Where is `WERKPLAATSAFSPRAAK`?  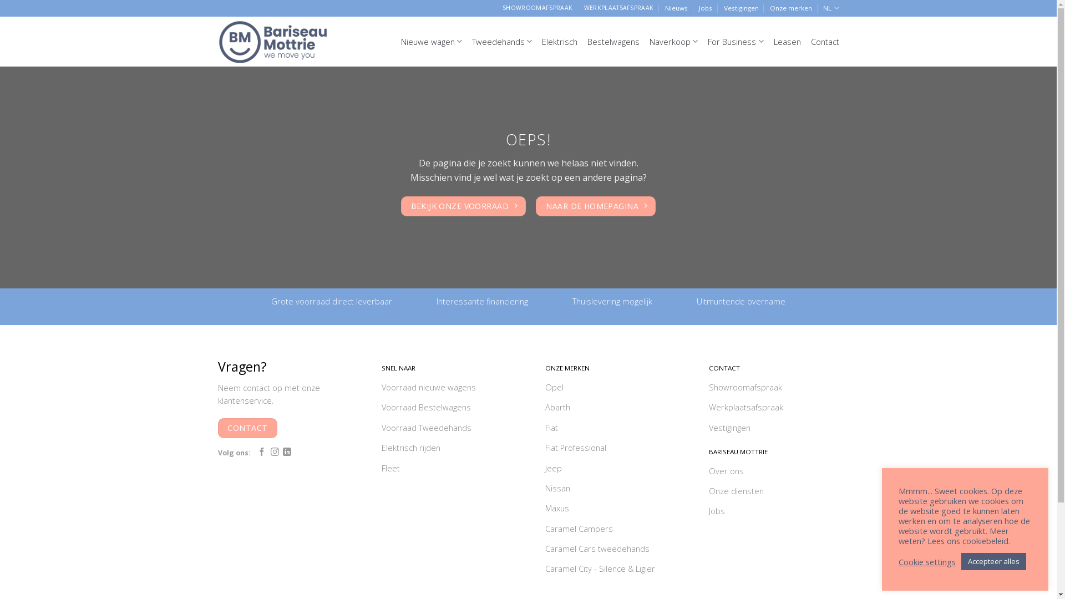
WERKPLAATSAFSPRAAK is located at coordinates (619, 8).